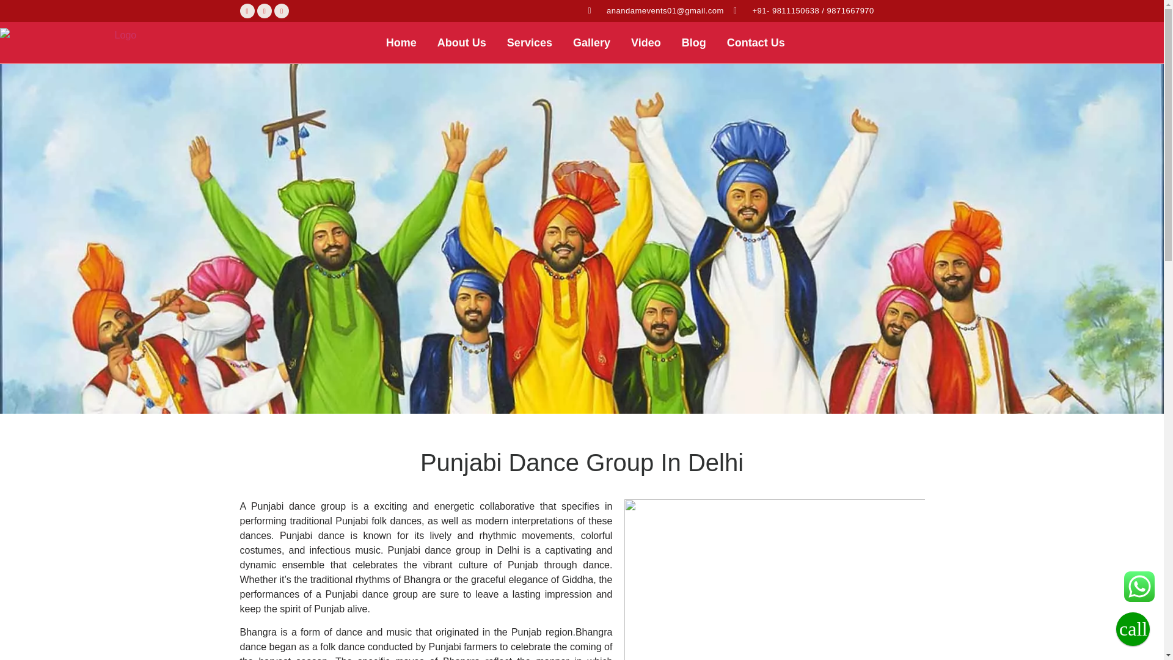 The height and width of the screenshot is (660, 1173). What do you see at coordinates (694, 43) in the screenshot?
I see `Blog` at bounding box center [694, 43].